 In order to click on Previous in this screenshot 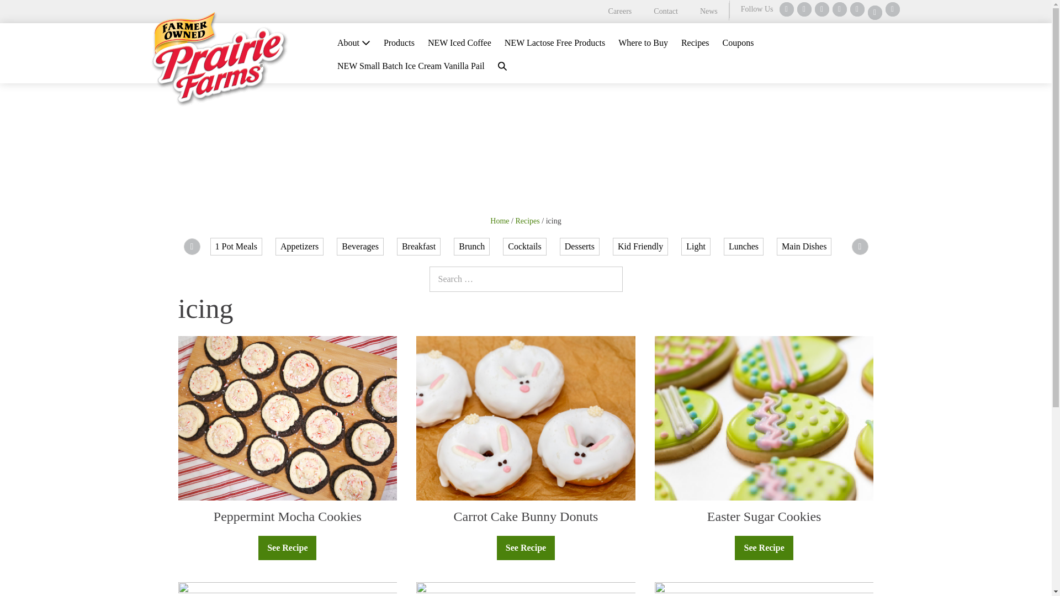, I will do `click(192, 247)`.